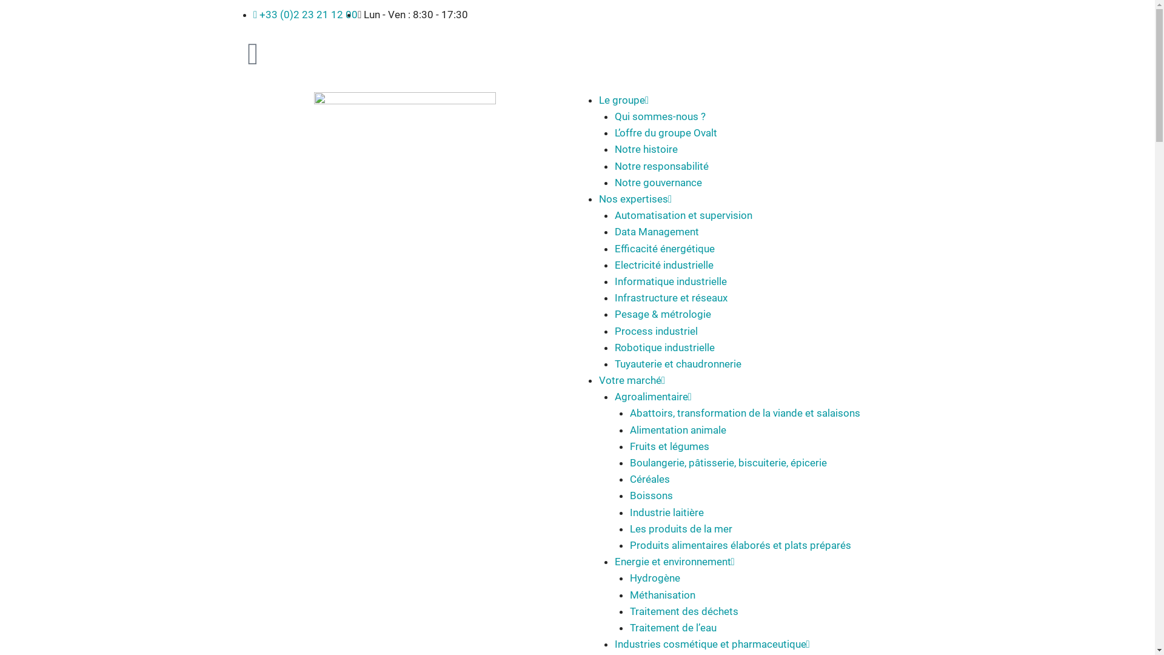 The image size is (1164, 655). I want to click on Notre histoire, so click(646, 149).